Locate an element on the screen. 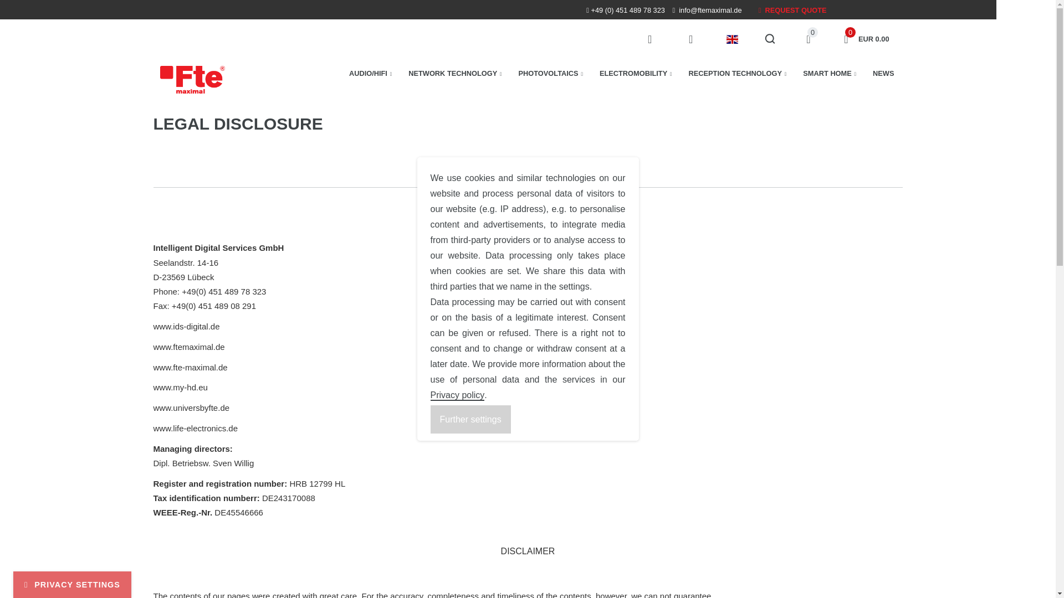 This screenshot has height=598, width=1064. SMART HOME is located at coordinates (792, 10).